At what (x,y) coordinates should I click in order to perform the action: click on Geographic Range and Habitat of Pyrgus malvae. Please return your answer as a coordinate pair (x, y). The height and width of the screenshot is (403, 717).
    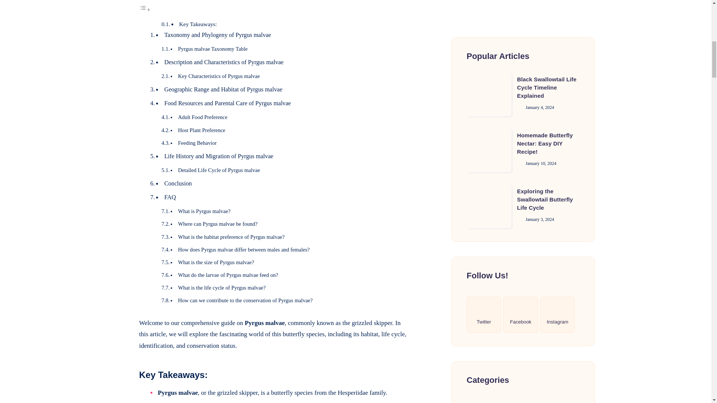
    Looking at the image, I should click on (223, 90).